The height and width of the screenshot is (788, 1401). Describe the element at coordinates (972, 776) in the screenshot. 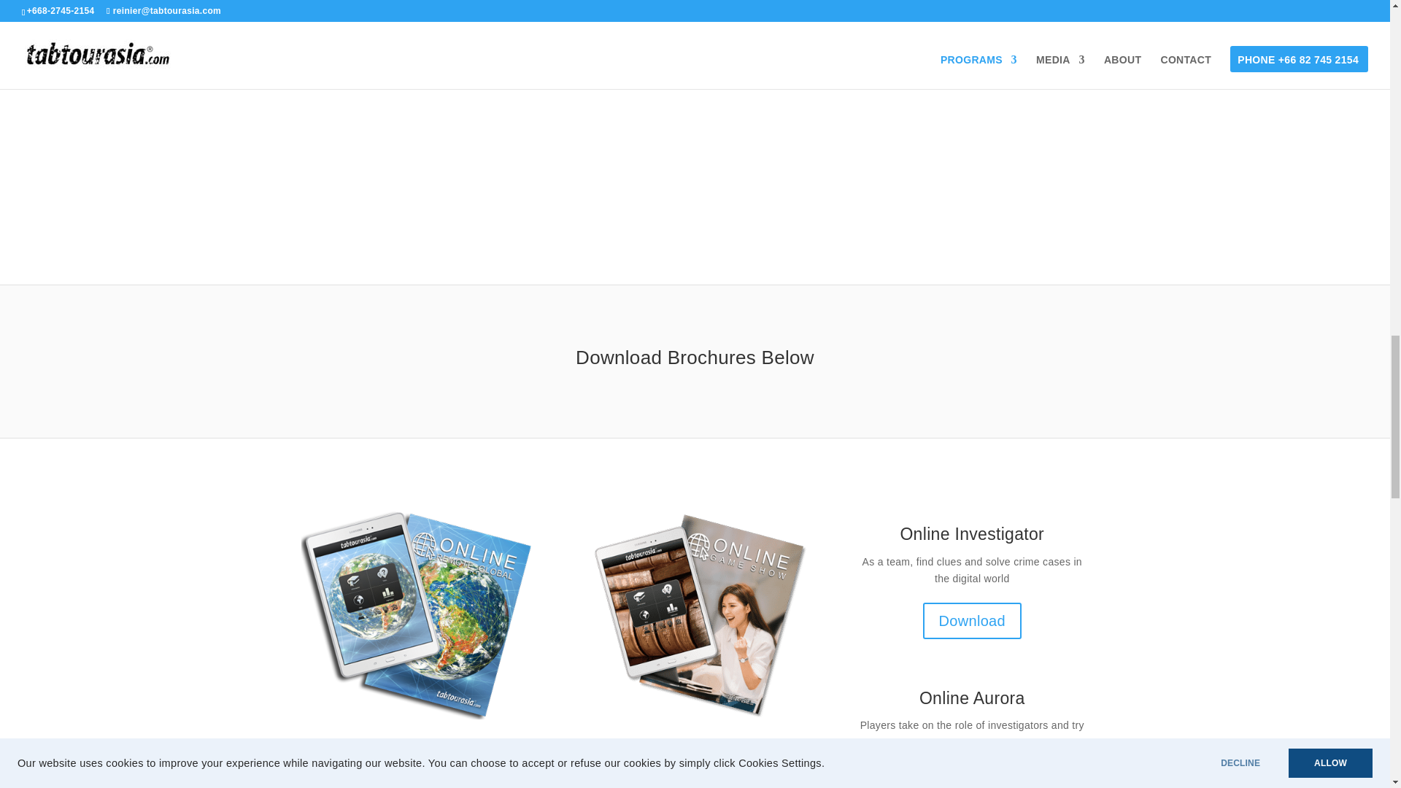

I see `Download` at that location.